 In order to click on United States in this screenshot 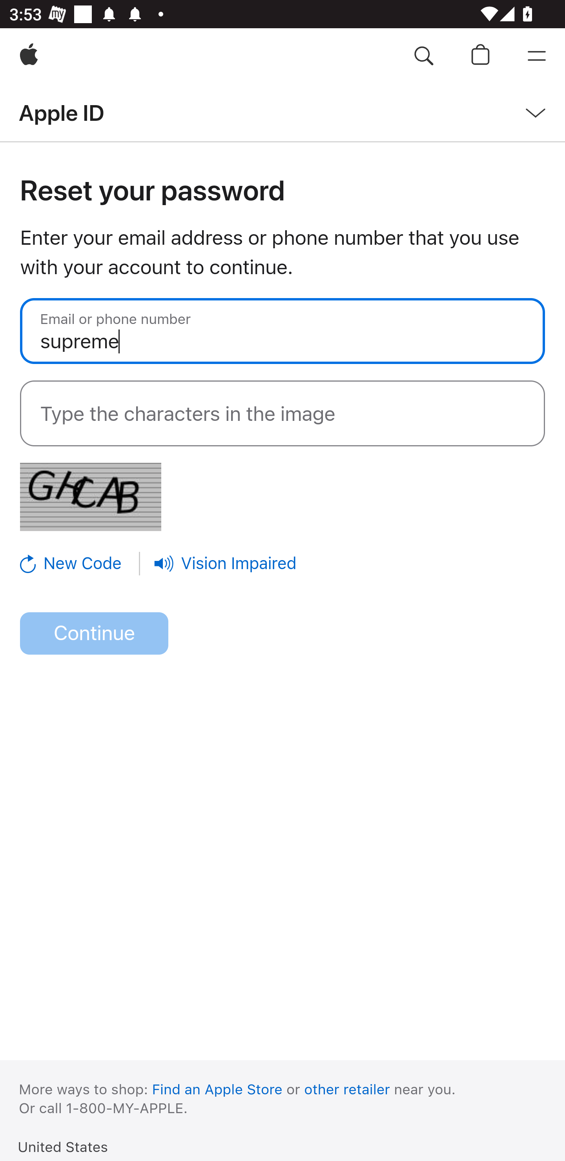, I will do `click(63, 1146)`.